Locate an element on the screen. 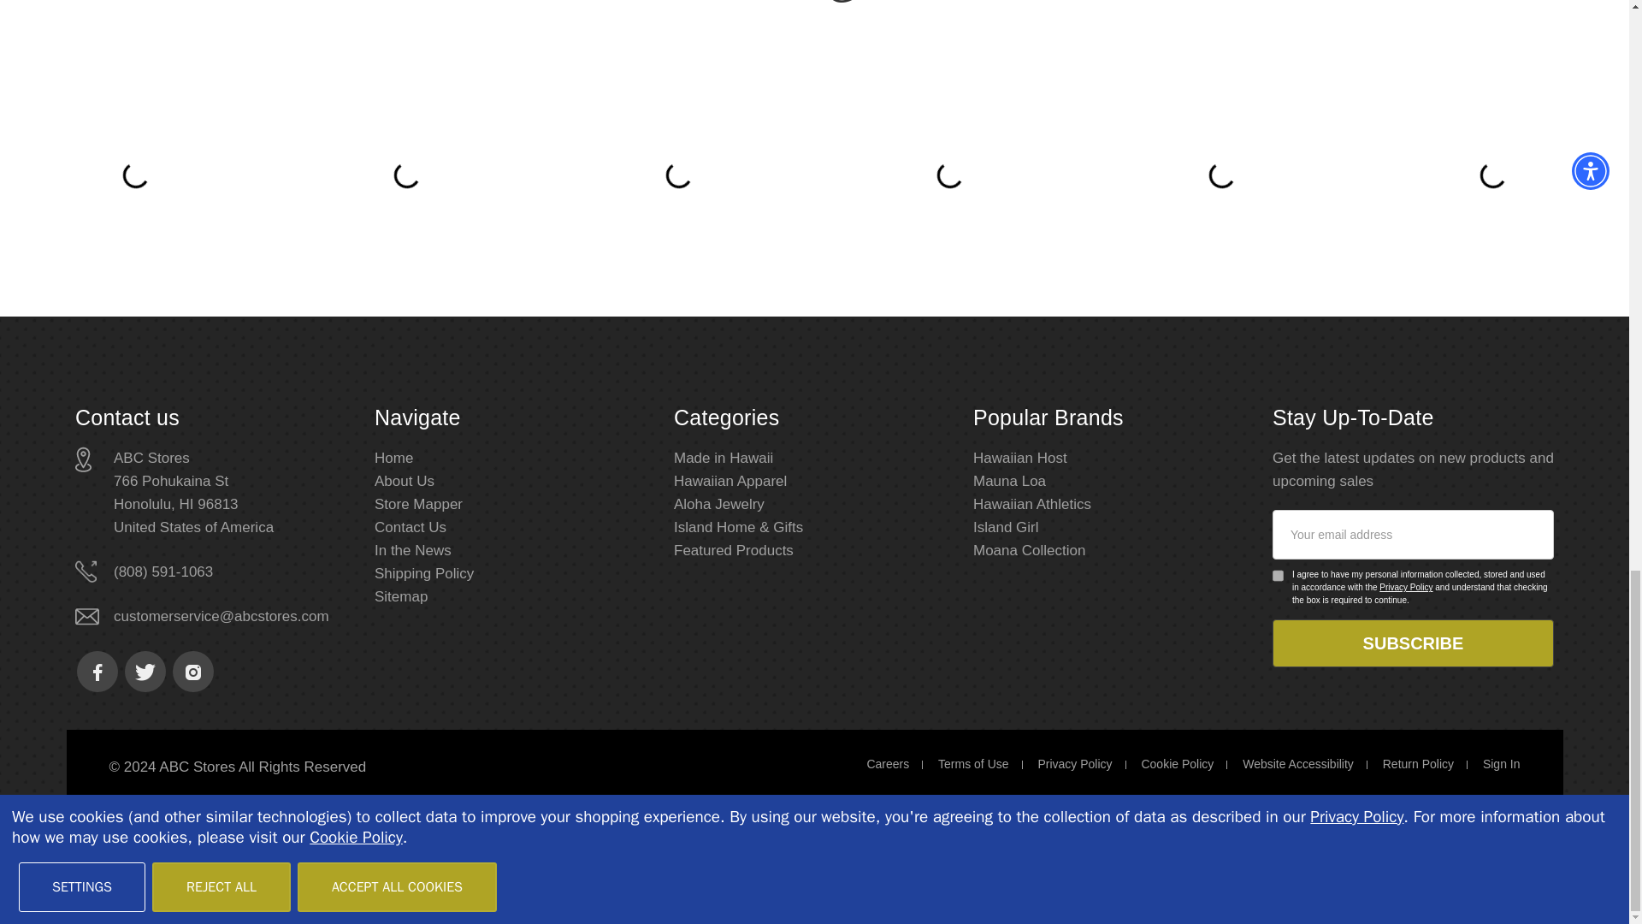 This screenshot has width=1642, height=924. Subscribe is located at coordinates (1413, 643).